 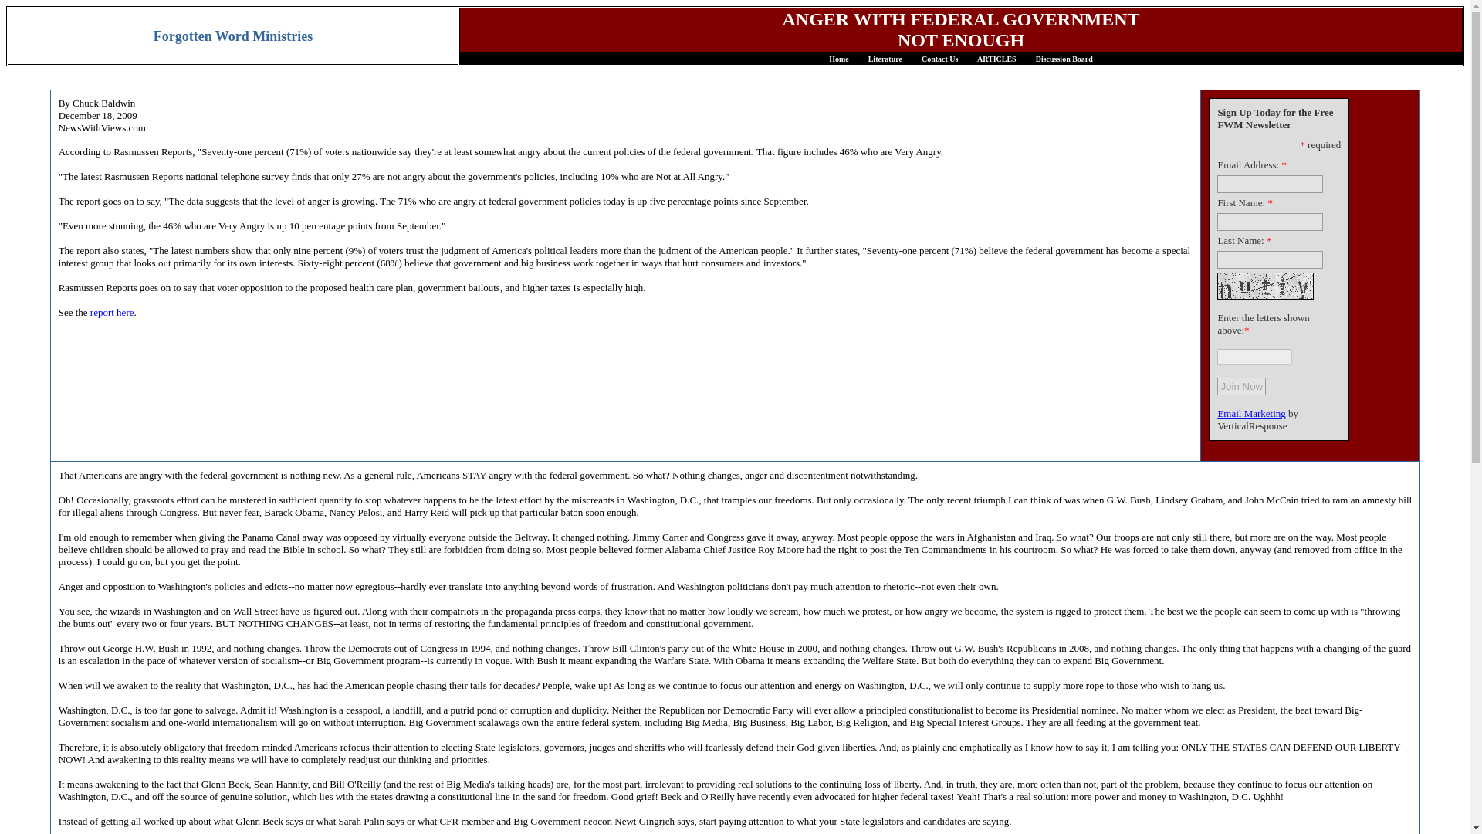 I want to click on report here, so click(x=113, y=312).